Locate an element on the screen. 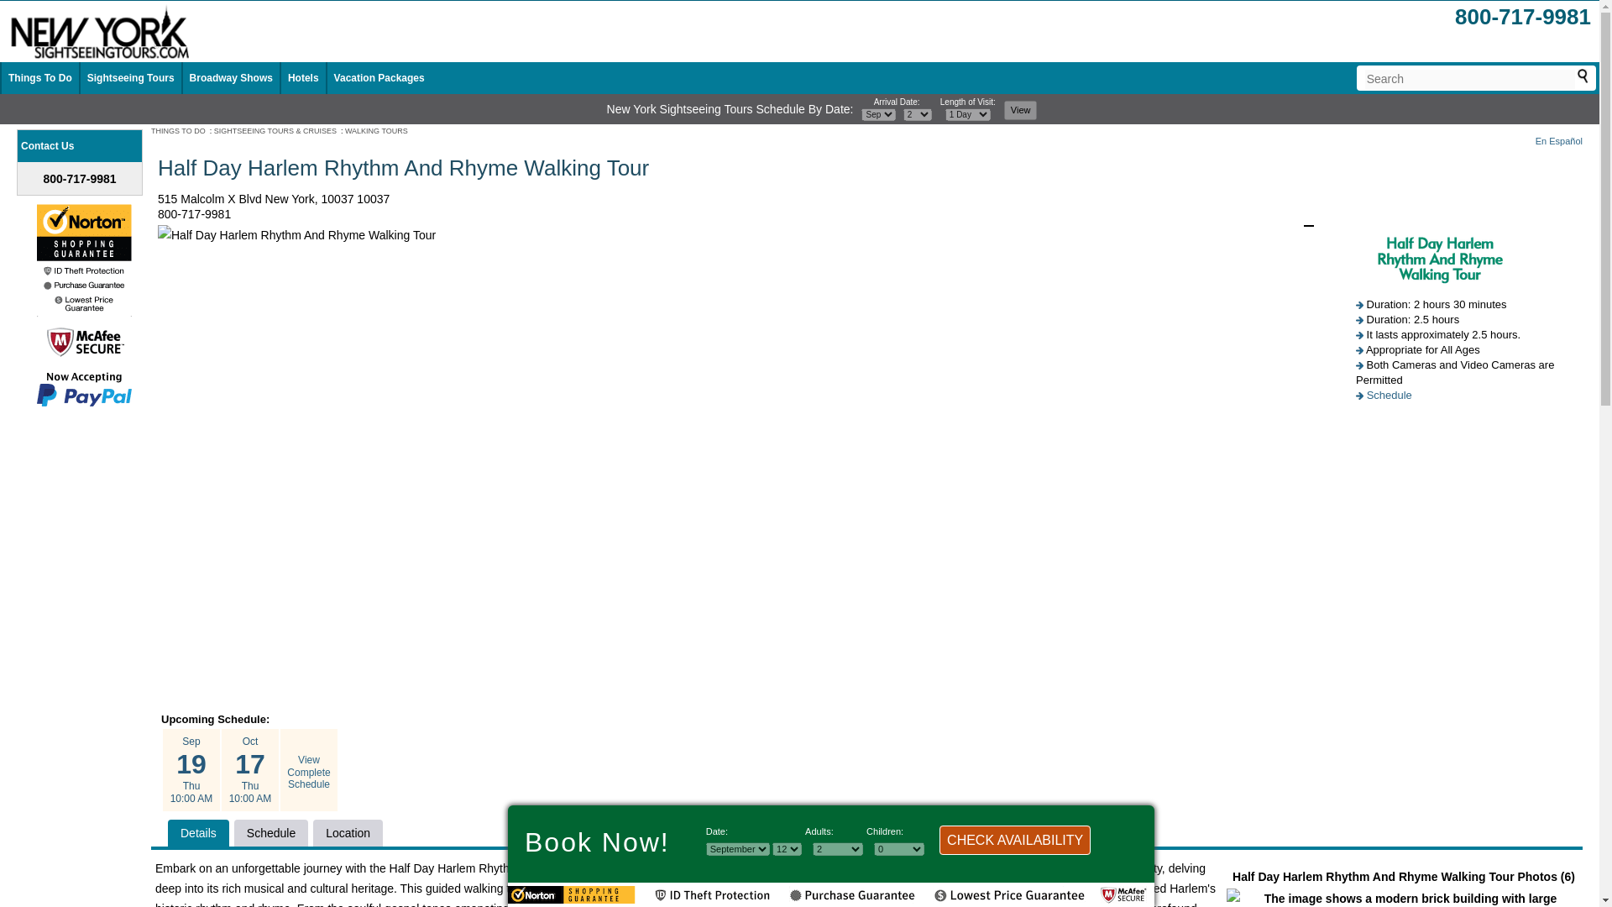  Location is located at coordinates (348, 833).